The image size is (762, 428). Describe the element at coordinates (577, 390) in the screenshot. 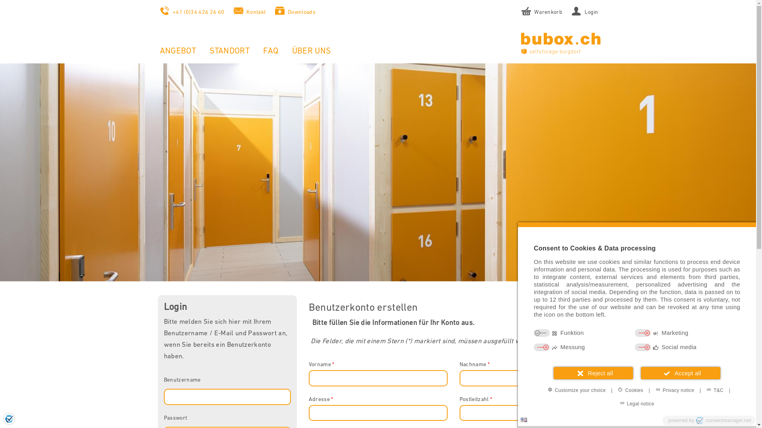

I see `Customize your choice` at that location.